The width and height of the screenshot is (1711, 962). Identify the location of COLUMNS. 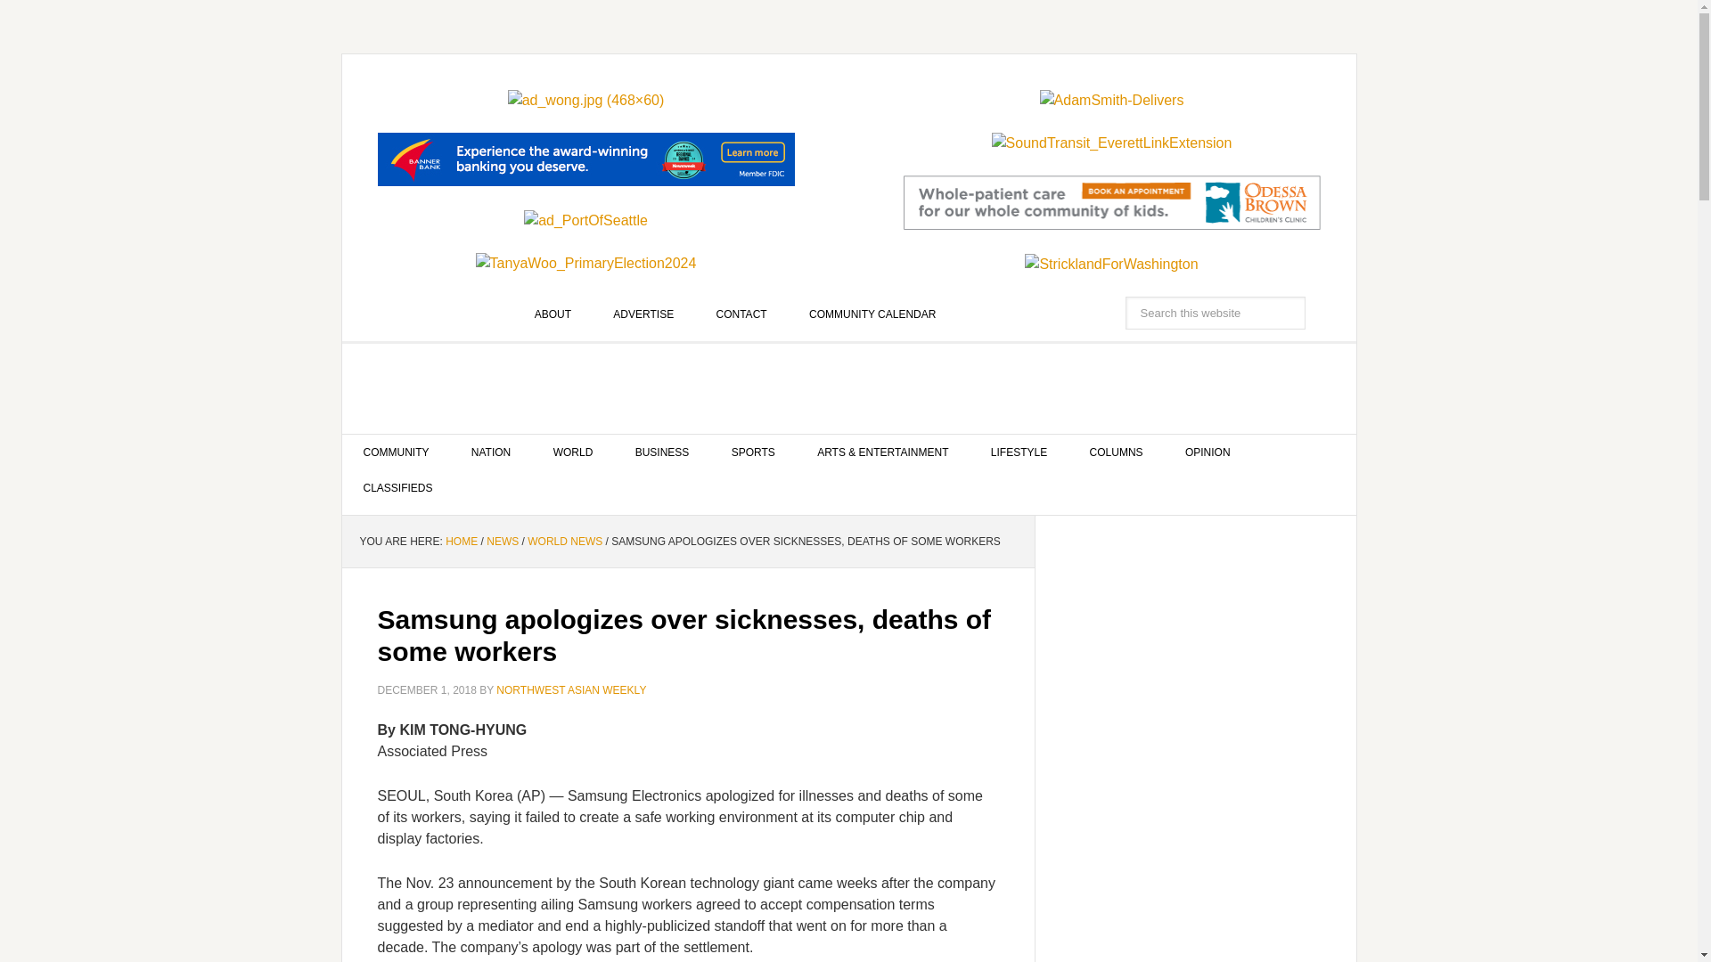
(1116, 452).